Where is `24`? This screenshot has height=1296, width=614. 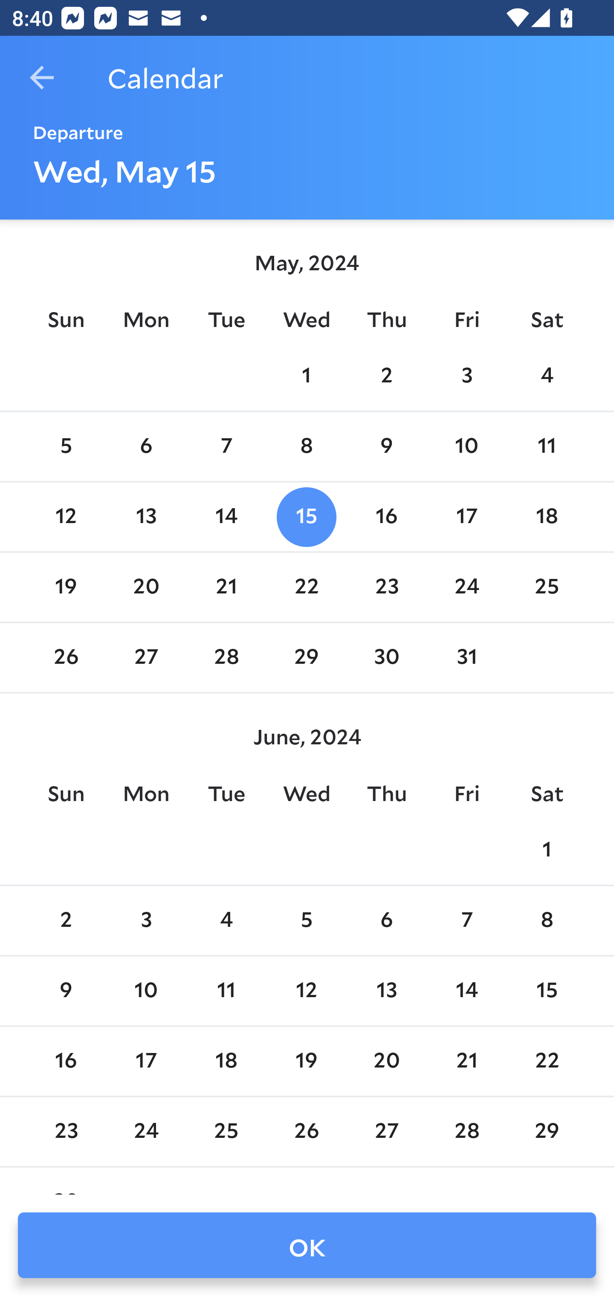
24 is located at coordinates (146, 1131).